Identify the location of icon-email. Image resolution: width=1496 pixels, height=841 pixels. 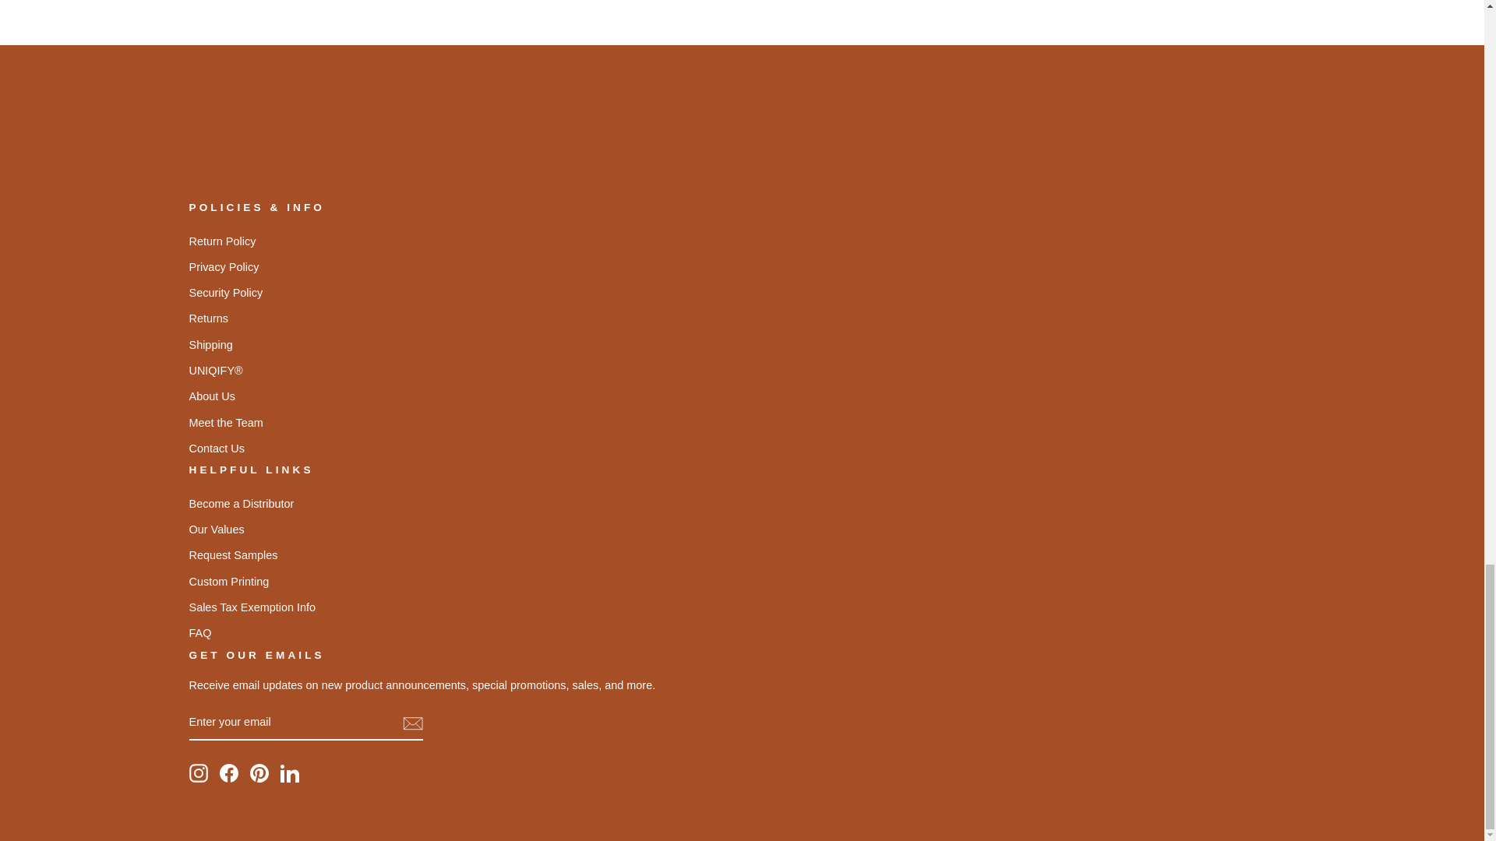
(411, 723).